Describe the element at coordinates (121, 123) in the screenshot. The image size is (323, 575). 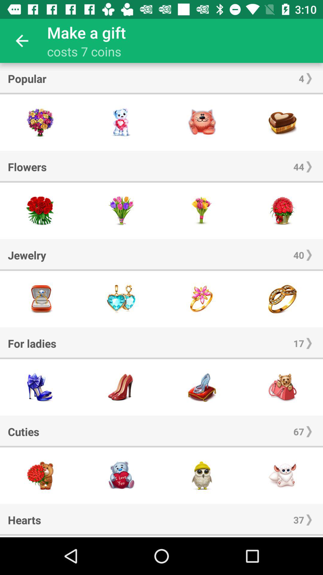
I see `select this item` at that location.